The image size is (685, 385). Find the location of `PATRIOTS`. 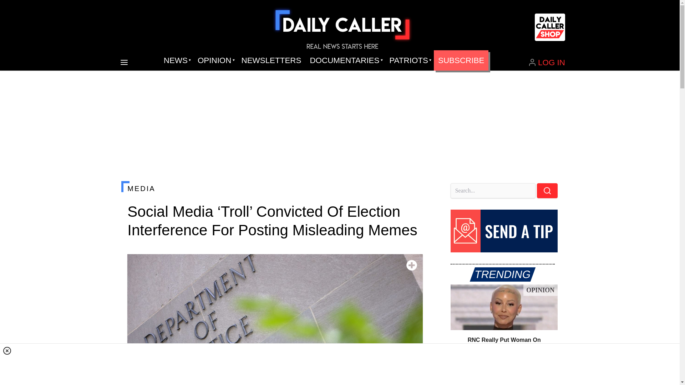

PATRIOTS is located at coordinates (409, 61).